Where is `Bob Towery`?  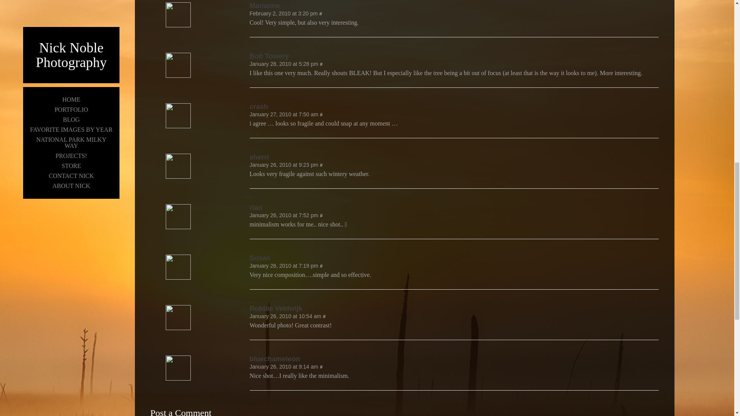
Bob Towery is located at coordinates (454, 56).